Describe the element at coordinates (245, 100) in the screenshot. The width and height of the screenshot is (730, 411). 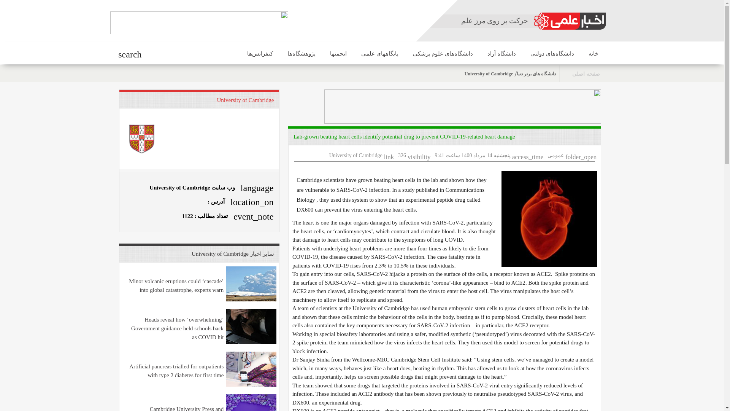
I see `University of Cambridge` at that location.